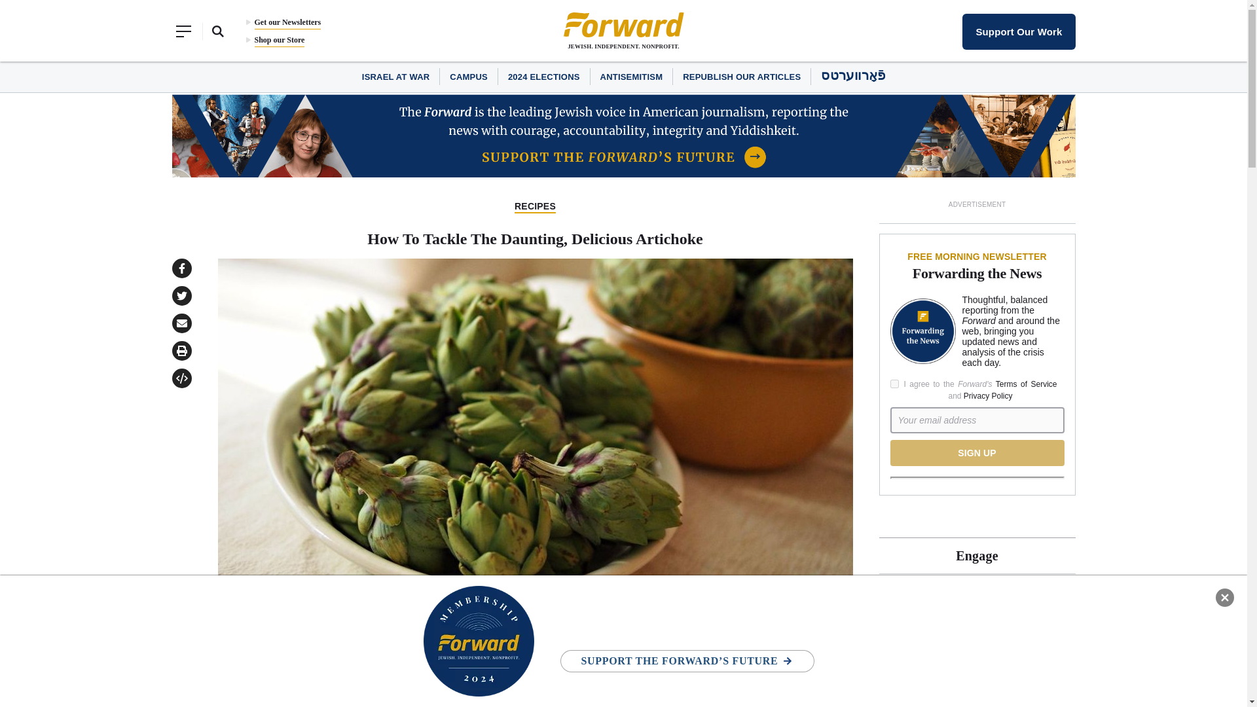  I want to click on 2024 ELECTIONS, so click(543, 77).